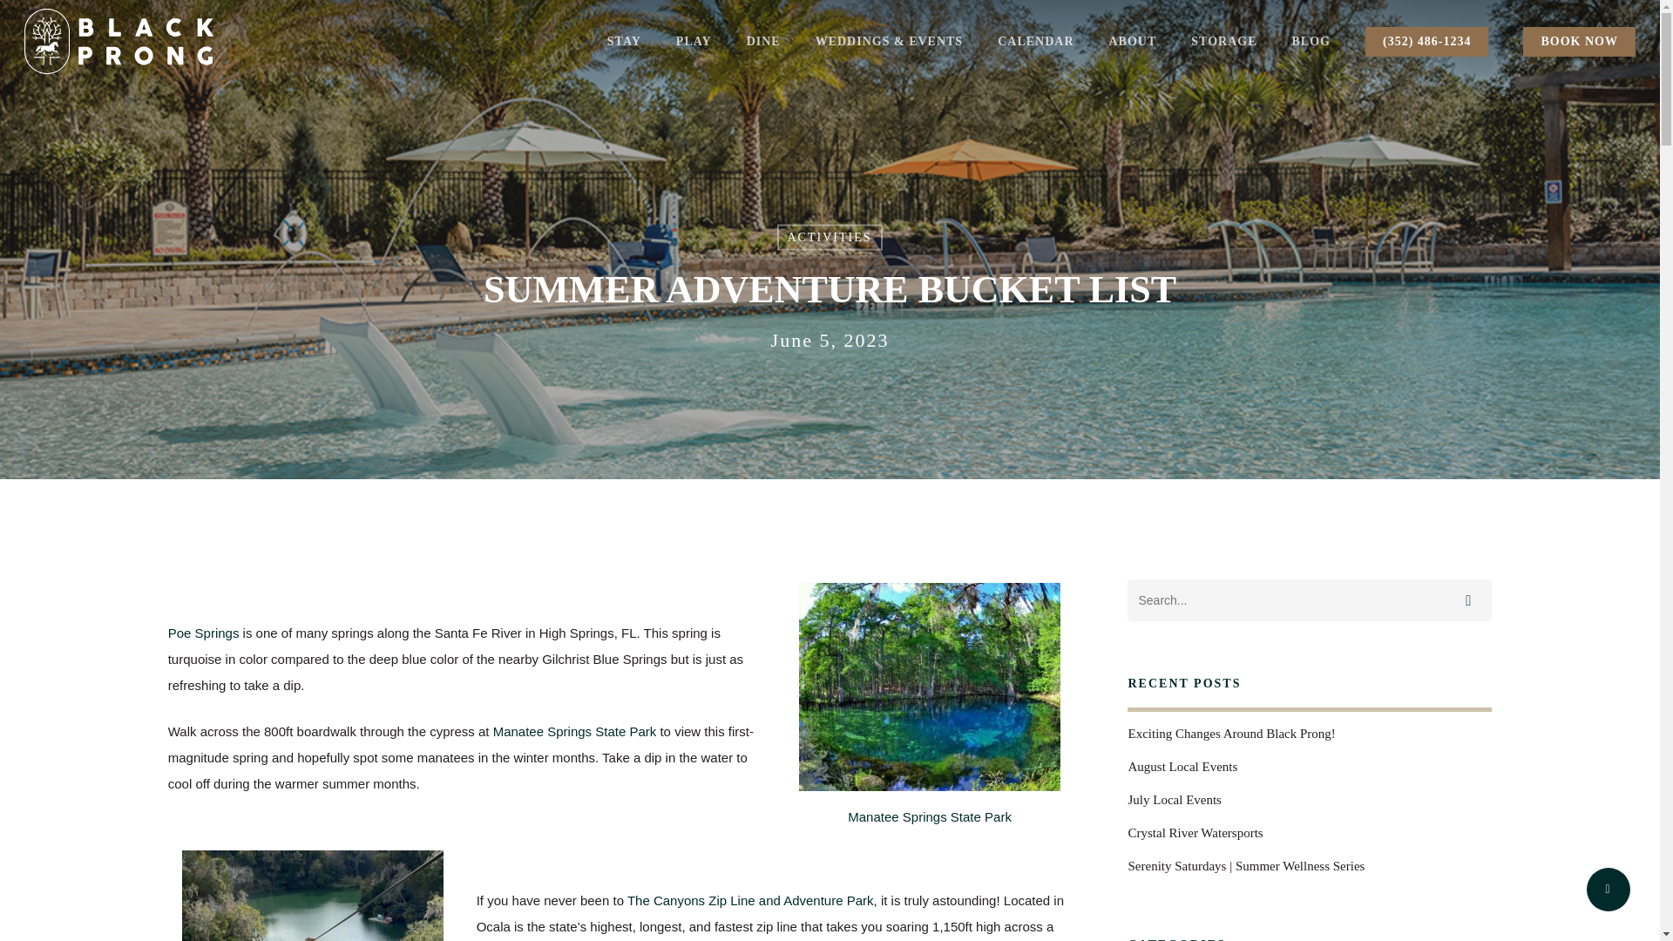  What do you see at coordinates (830, 238) in the screenshot?
I see `ACTIVITIES` at bounding box center [830, 238].